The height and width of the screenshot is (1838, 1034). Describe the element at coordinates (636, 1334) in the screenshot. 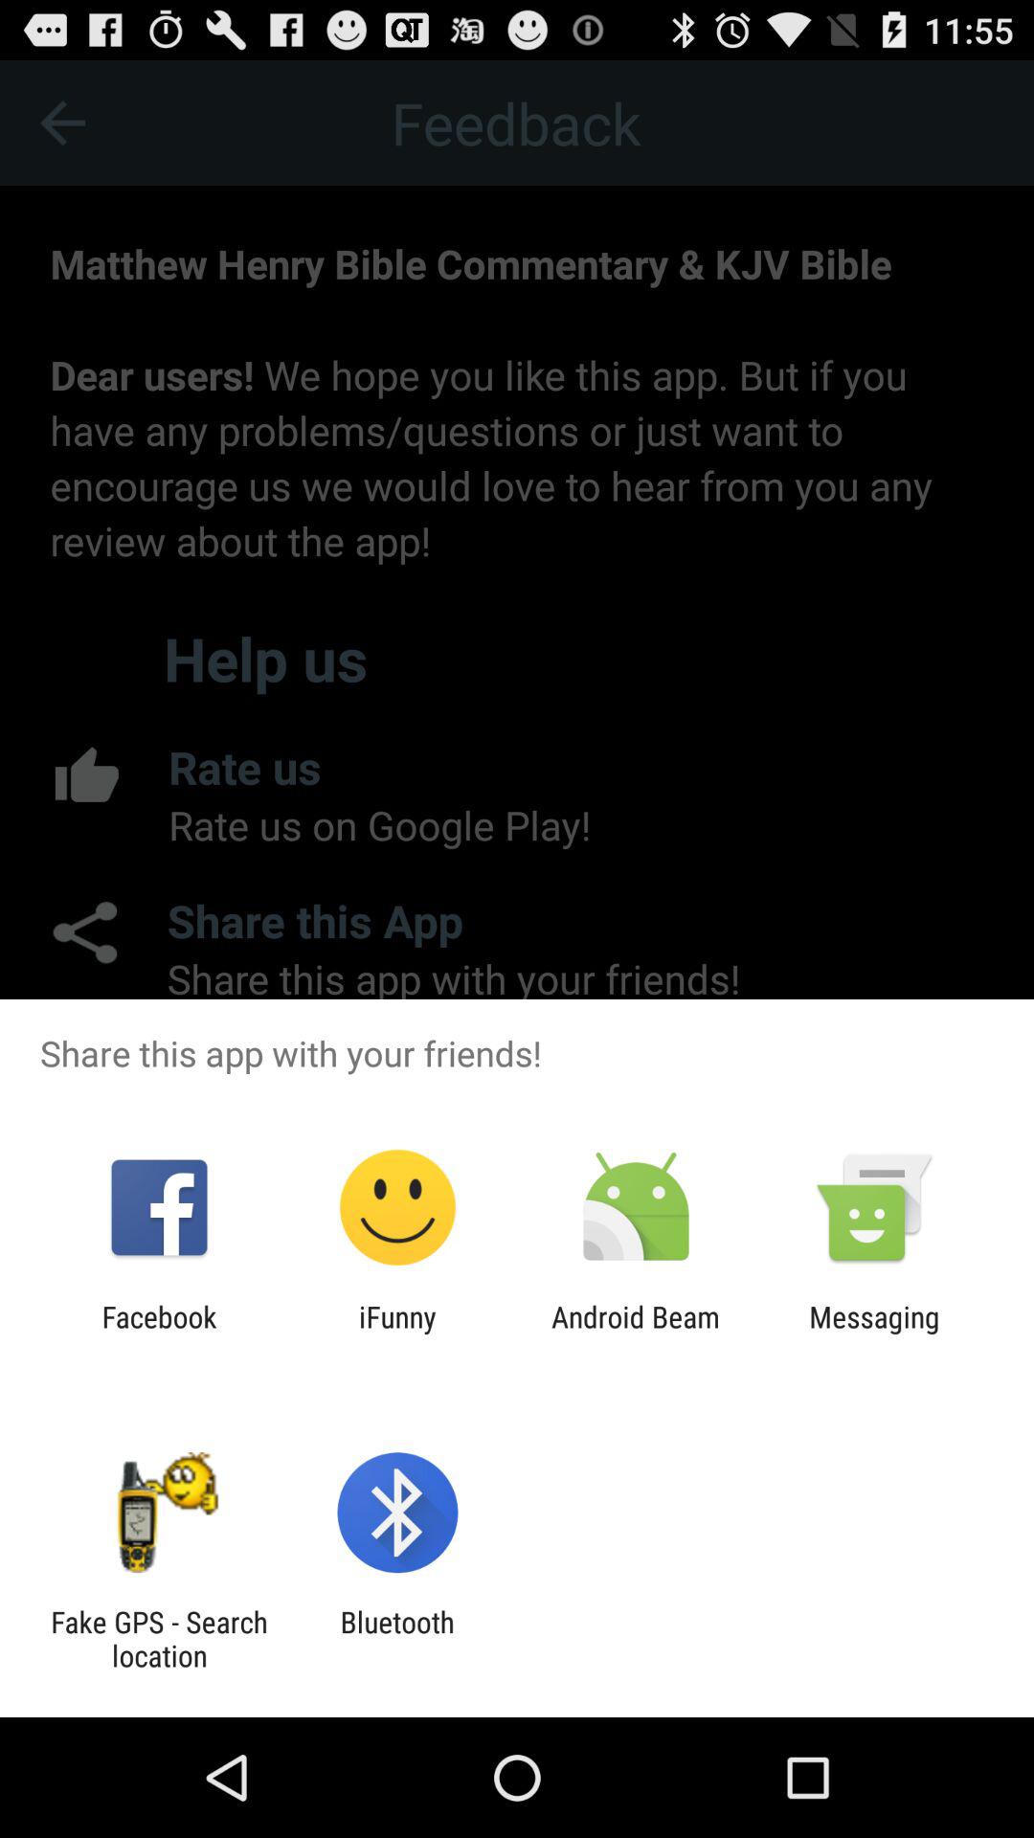

I see `select the item next to ifunny icon` at that location.